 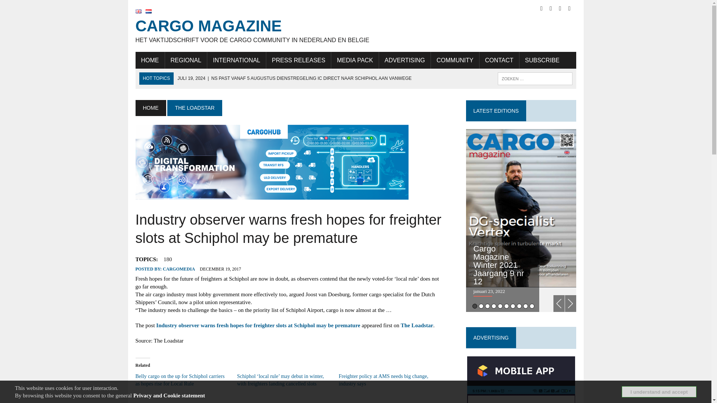 What do you see at coordinates (186, 60) in the screenshot?
I see `REGIONAL` at bounding box center [186, 60].